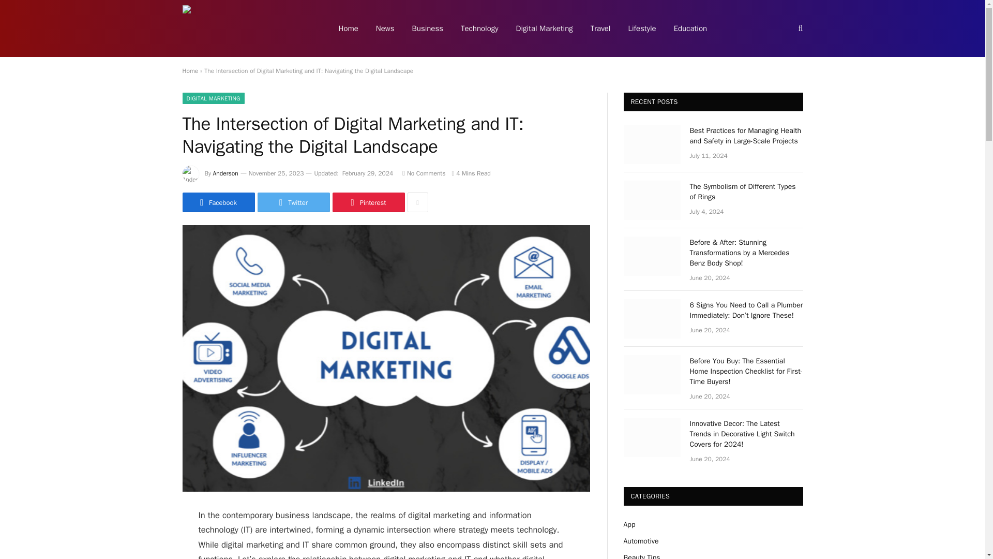 Image resolution: width=993 pixels, height=559 pixels. Describe the element at coordinates (225, 173) in the screenshot. I see `Anderson` at that location.